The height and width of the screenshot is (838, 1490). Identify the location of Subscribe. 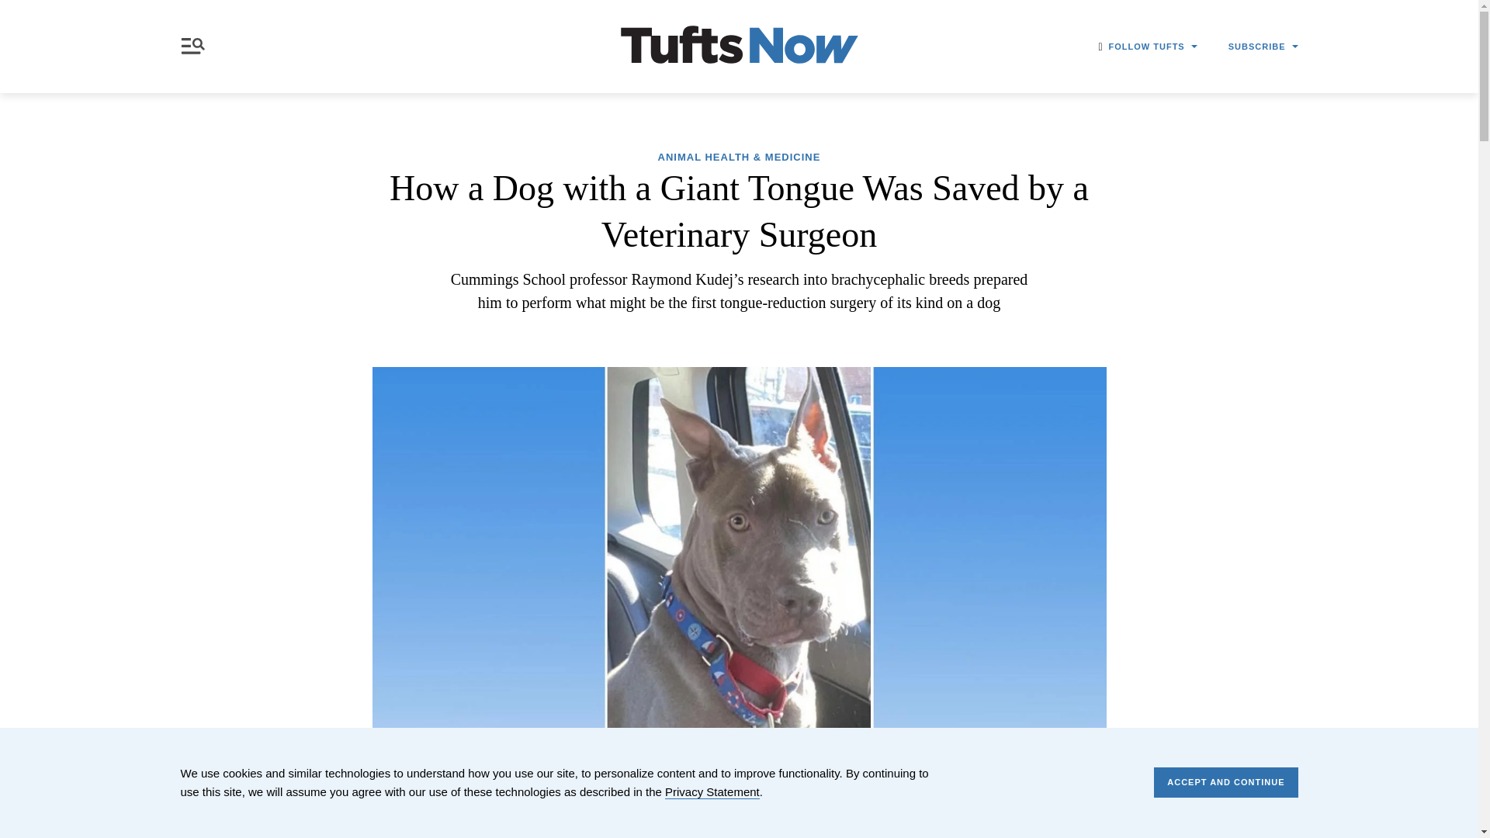
(1129, 183).